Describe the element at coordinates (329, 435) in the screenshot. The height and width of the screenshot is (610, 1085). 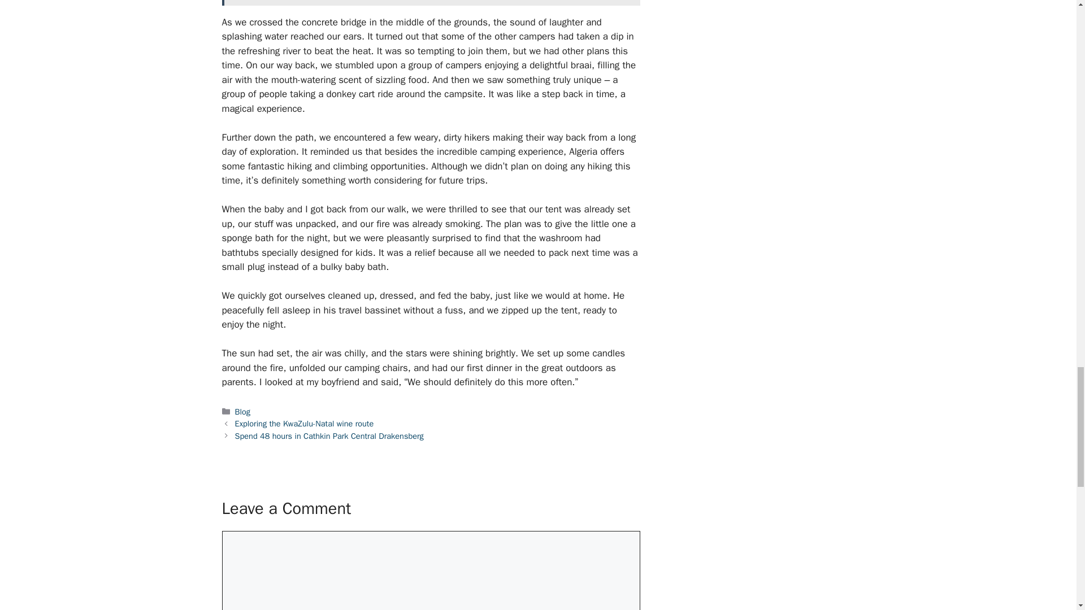
I see `Spend 48 hours in Cathkin Park Central Drakensberg` at that location.